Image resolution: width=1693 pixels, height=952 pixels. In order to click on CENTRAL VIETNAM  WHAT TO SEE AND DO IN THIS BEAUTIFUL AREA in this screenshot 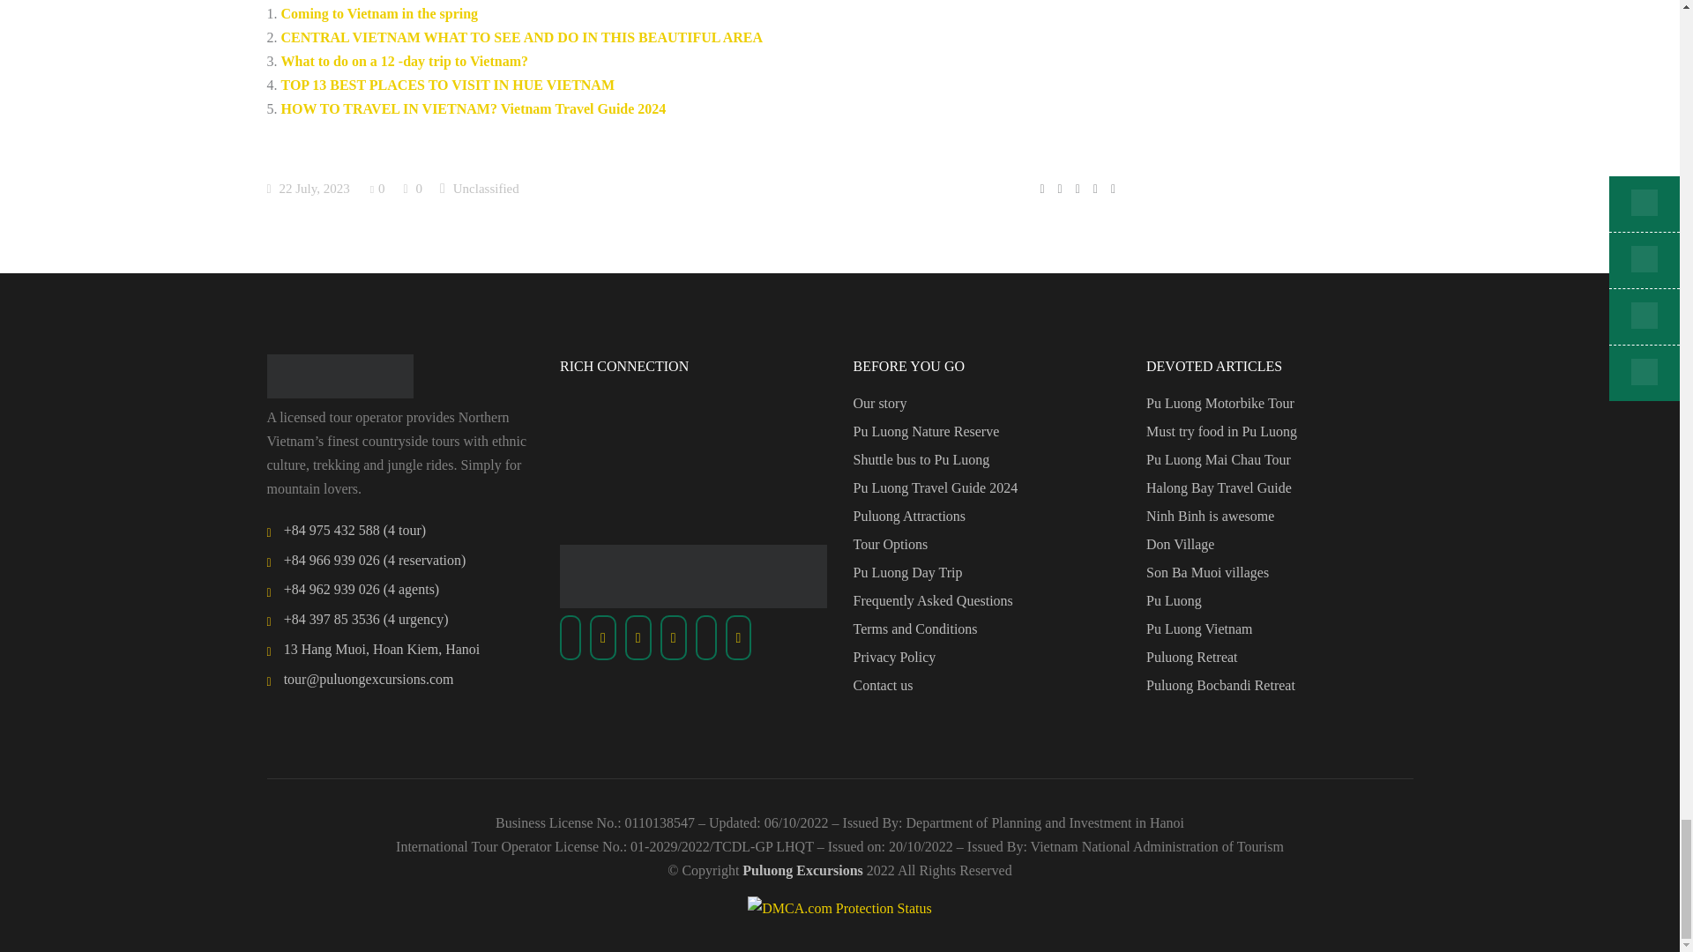, I will do `click(522, 37)`.